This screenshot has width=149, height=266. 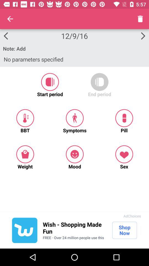 What do you see at coordinates (25, 230) in the screenshot?
I see `open advertisement` at bounding box center [25, 230].